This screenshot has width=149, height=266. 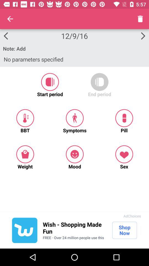 What do you see at coordinates (25, 230) in the screenshot?
I see `open advertisement` at bounding box center [25, 230].